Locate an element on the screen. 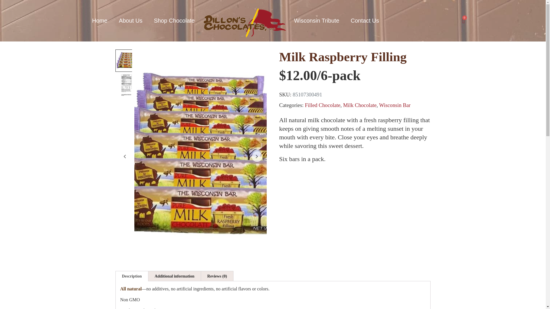 The height and width of the screenshot is (309, 550). Home is located at coordinates (100, 21).